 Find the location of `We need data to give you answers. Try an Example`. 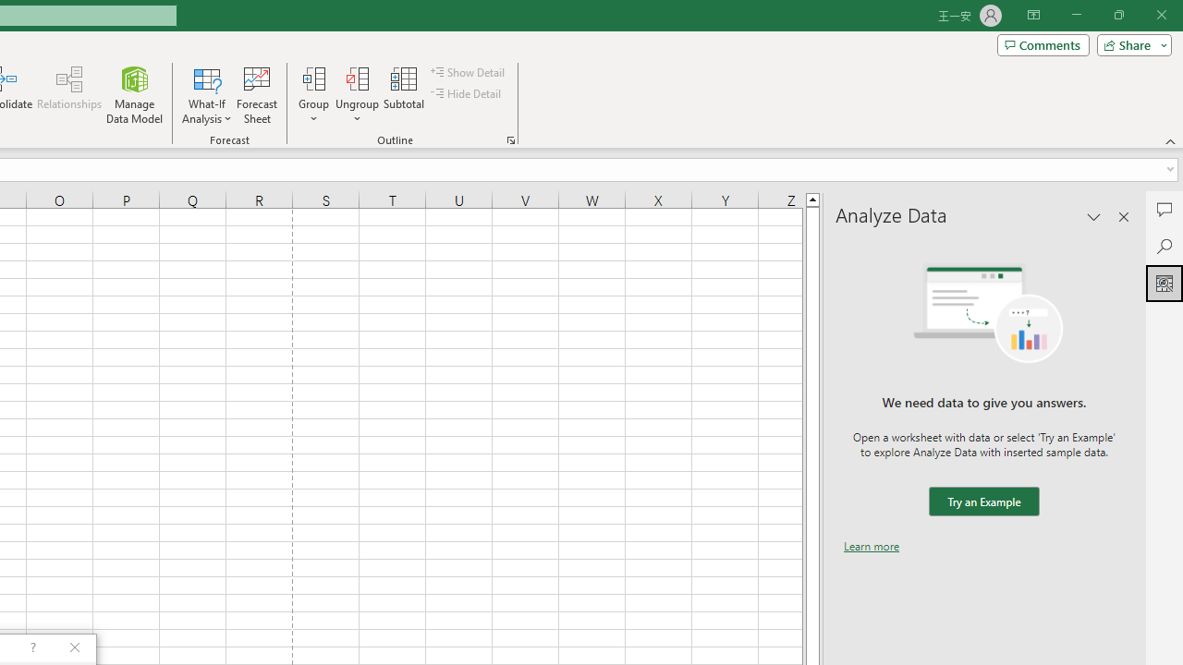

We need data to give you answers. Try an Example is located at coordinates (983, 502).